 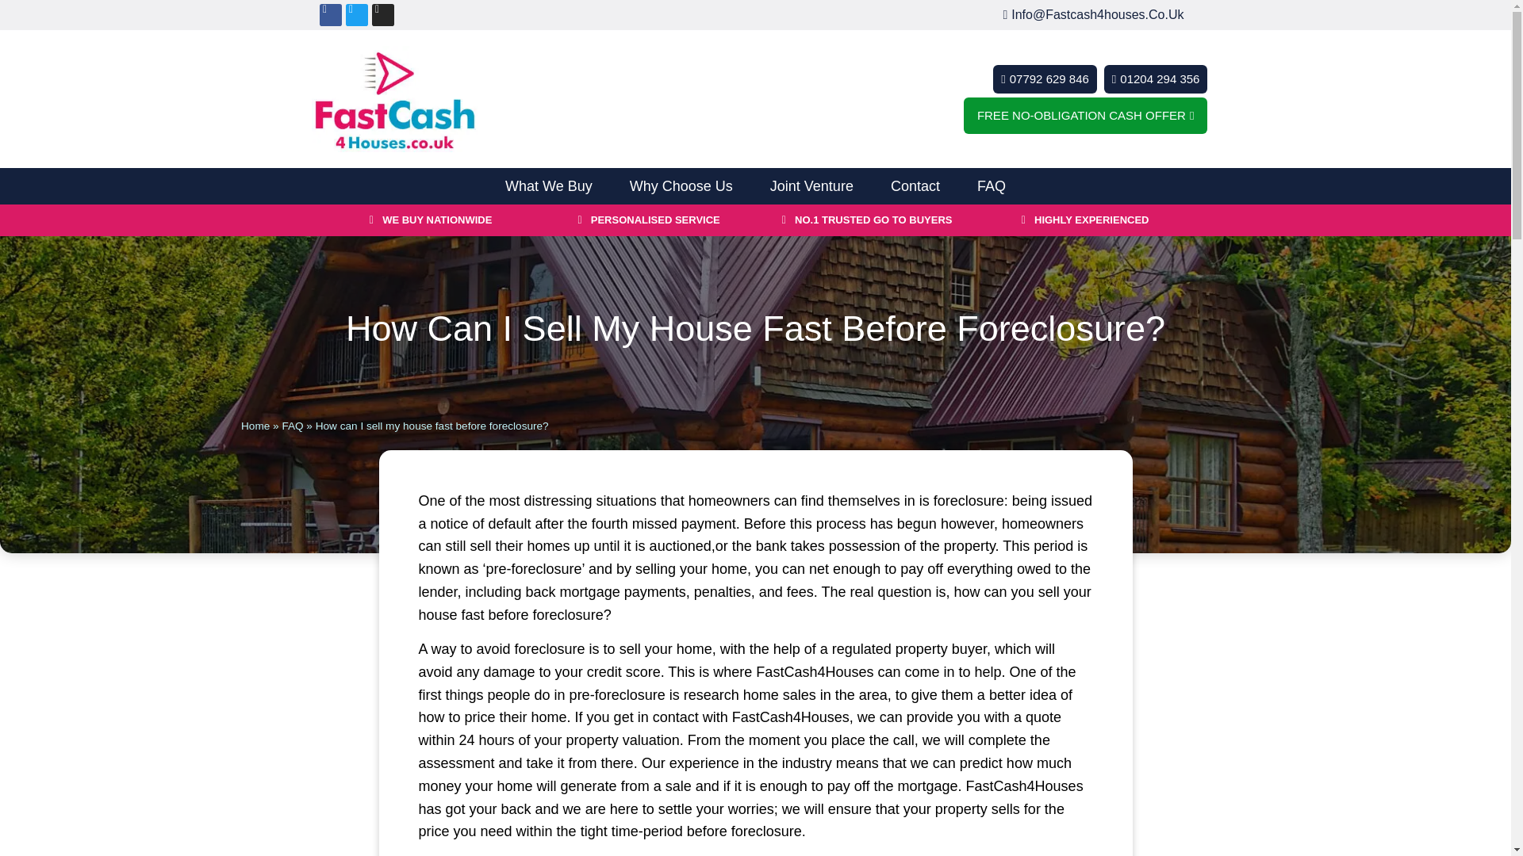 What do you see at coordinates (992, 185) in the screenshot?
I see `FAQ` at bounding box center [992, 185].